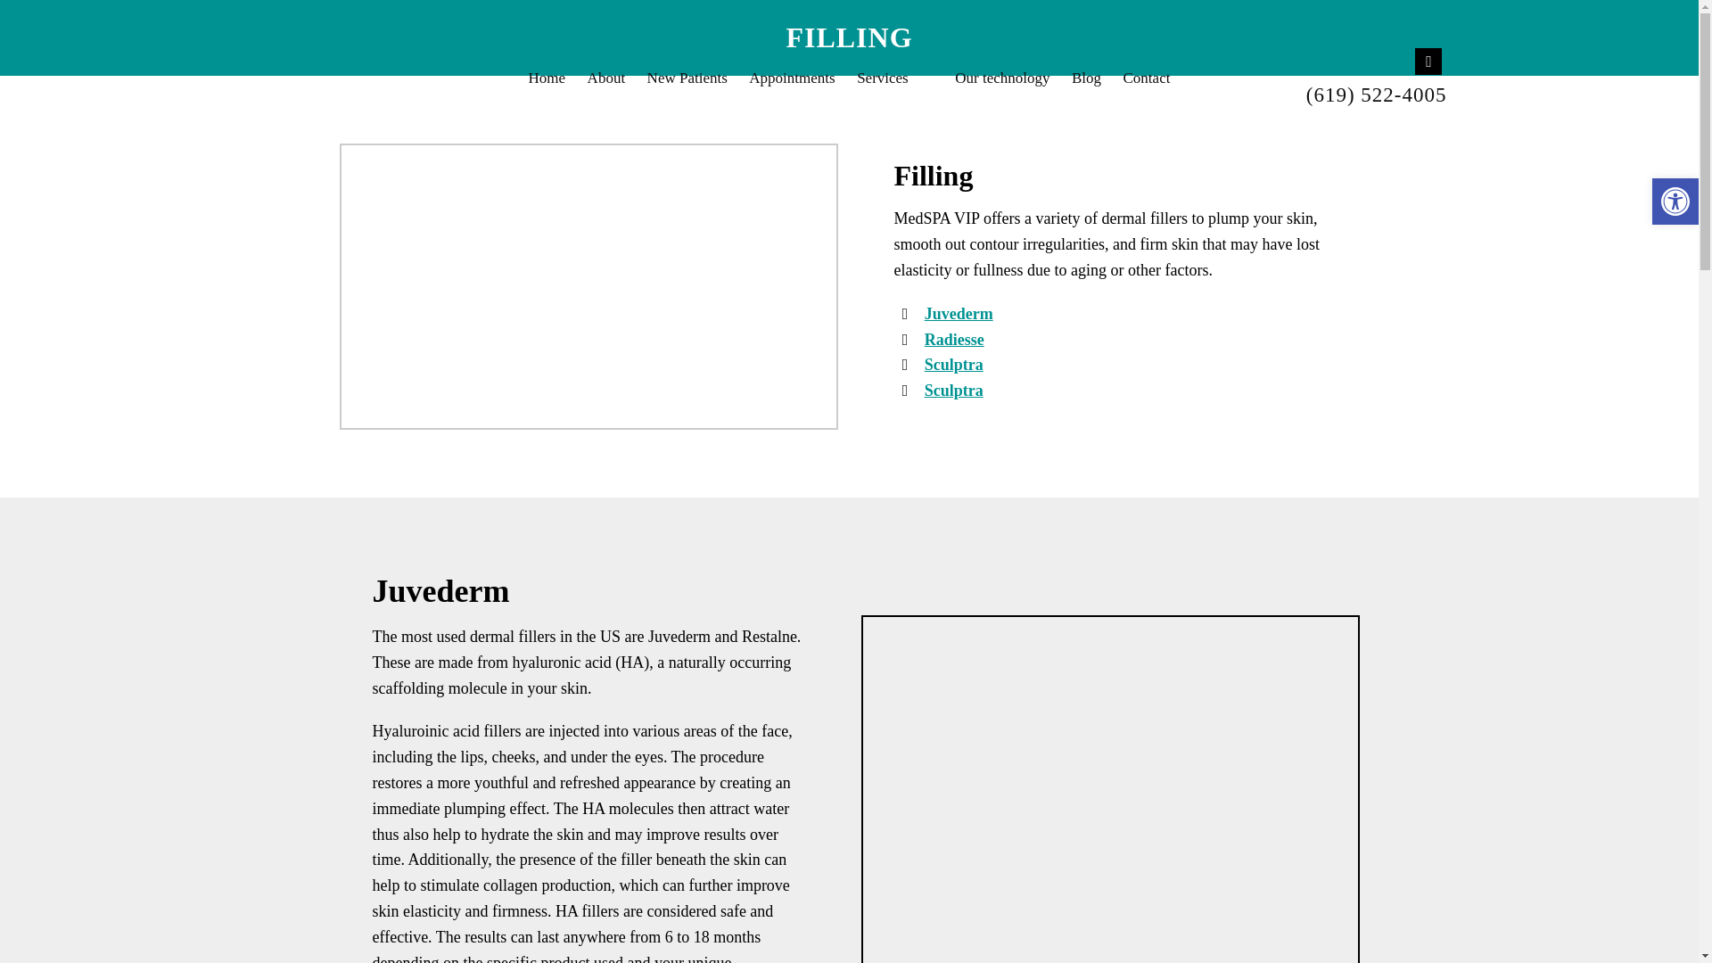  Describe the element at coordinates (1086, 78) in the screenshot. I see `Blog` at that location.